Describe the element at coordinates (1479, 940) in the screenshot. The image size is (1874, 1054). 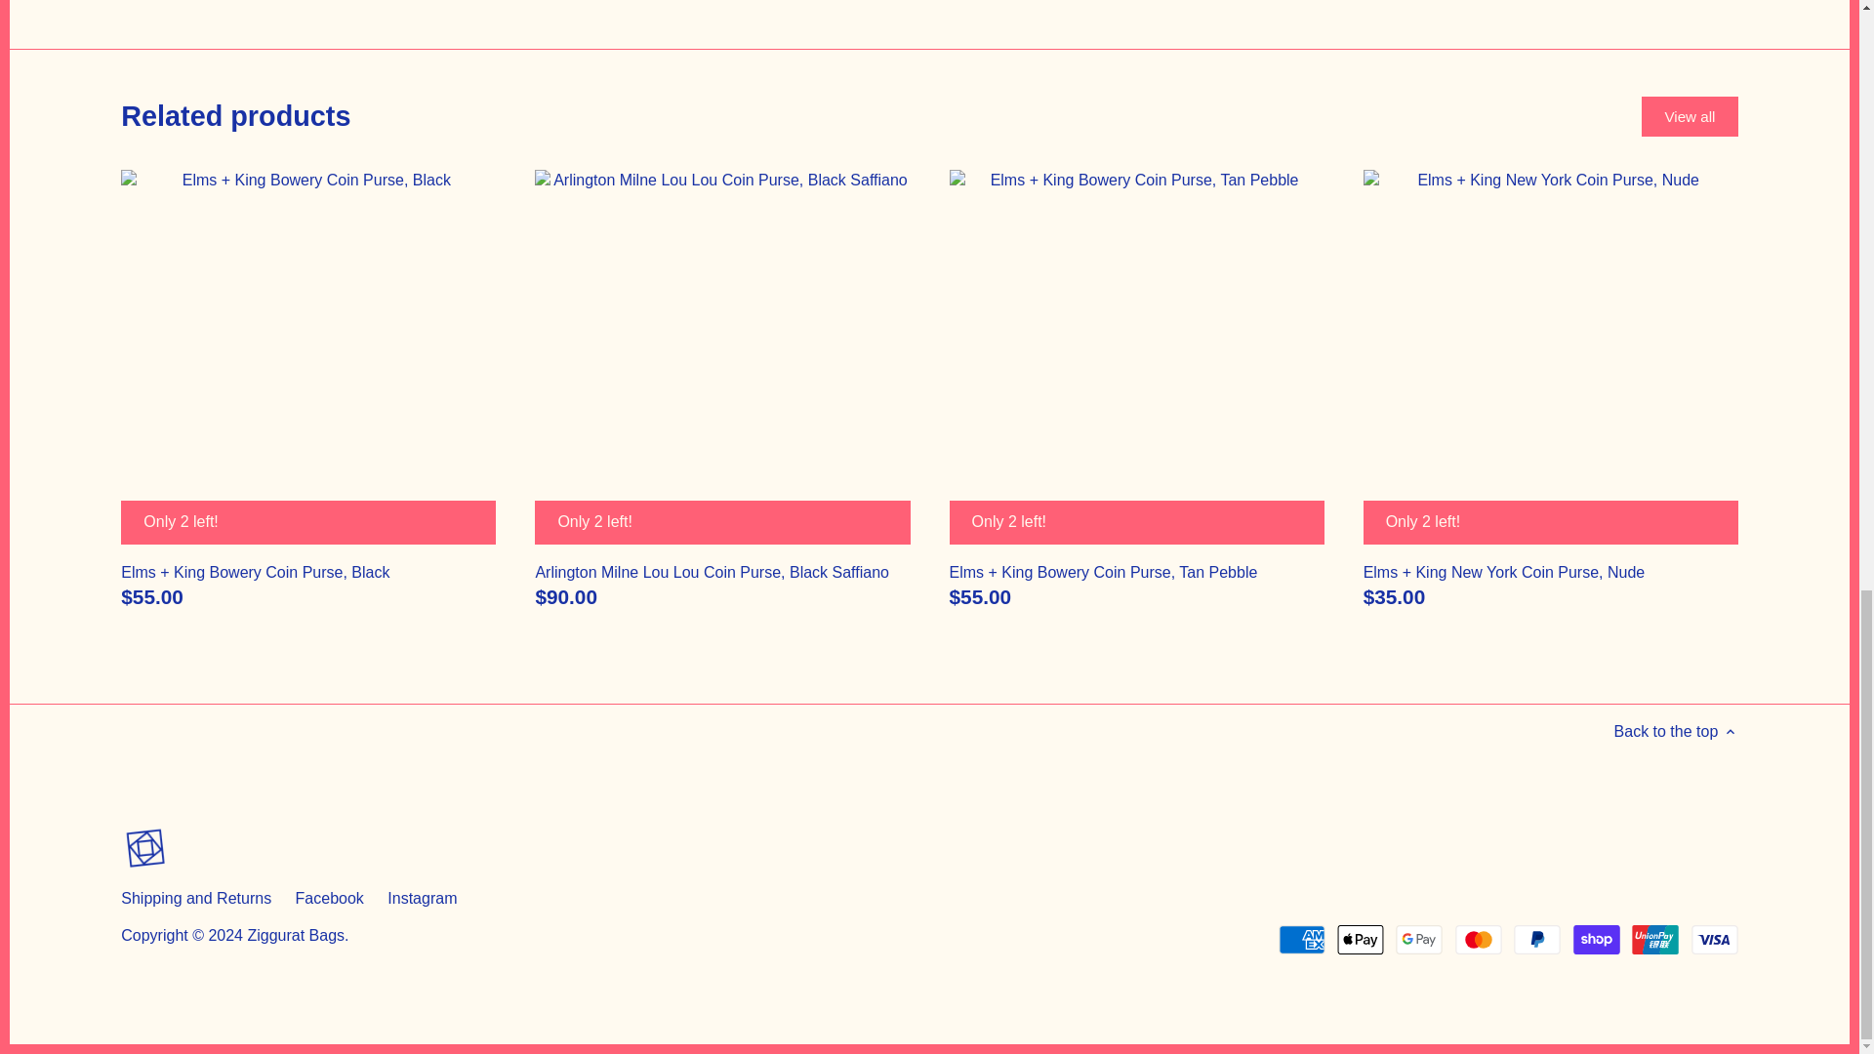
I see `Mastercard` at that location.